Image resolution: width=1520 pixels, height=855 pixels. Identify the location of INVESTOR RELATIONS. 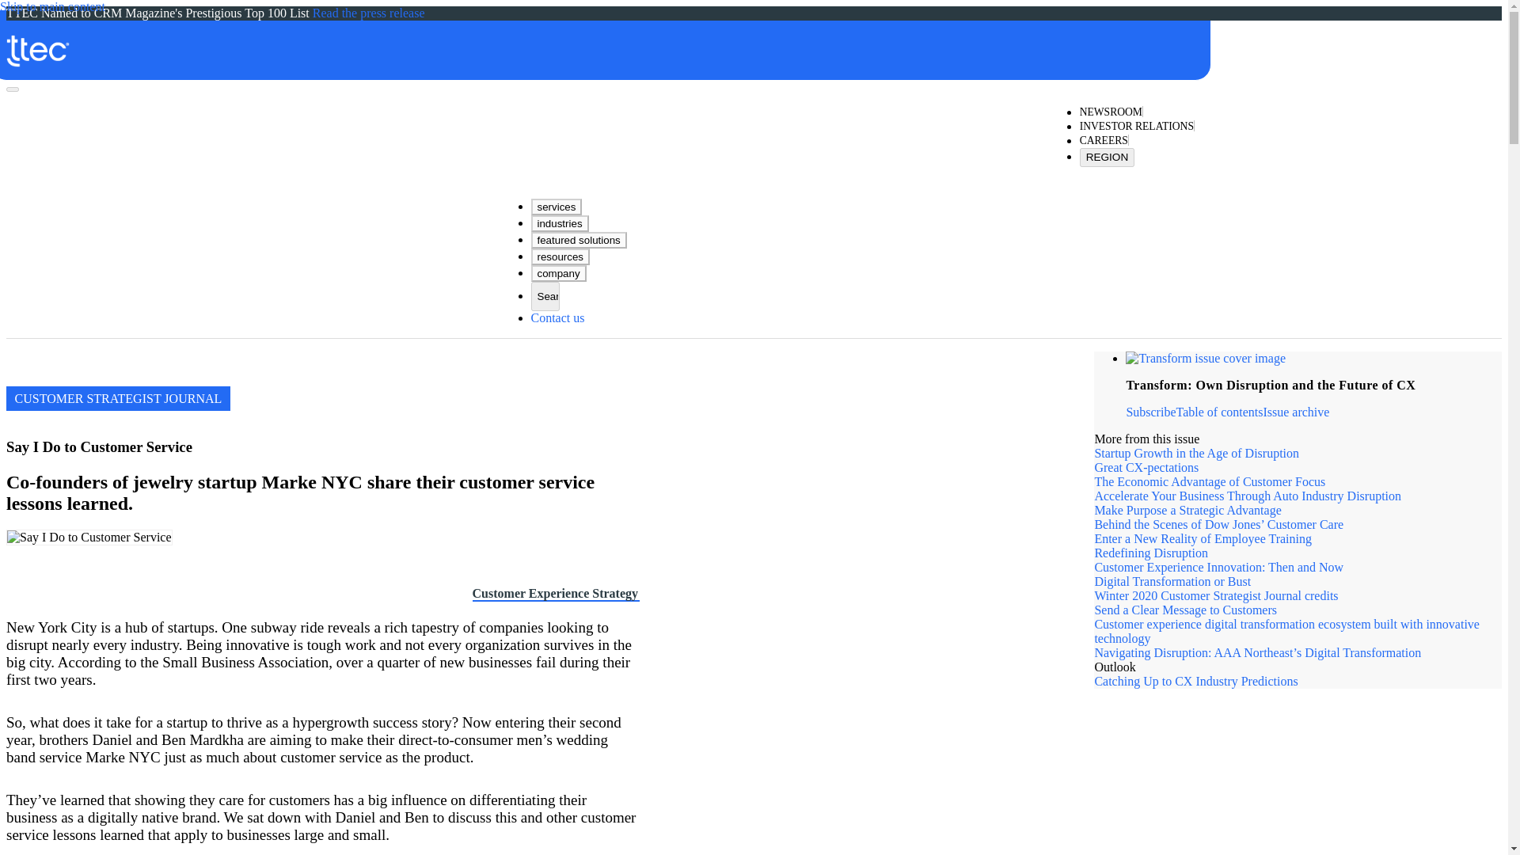
(1136, 127).